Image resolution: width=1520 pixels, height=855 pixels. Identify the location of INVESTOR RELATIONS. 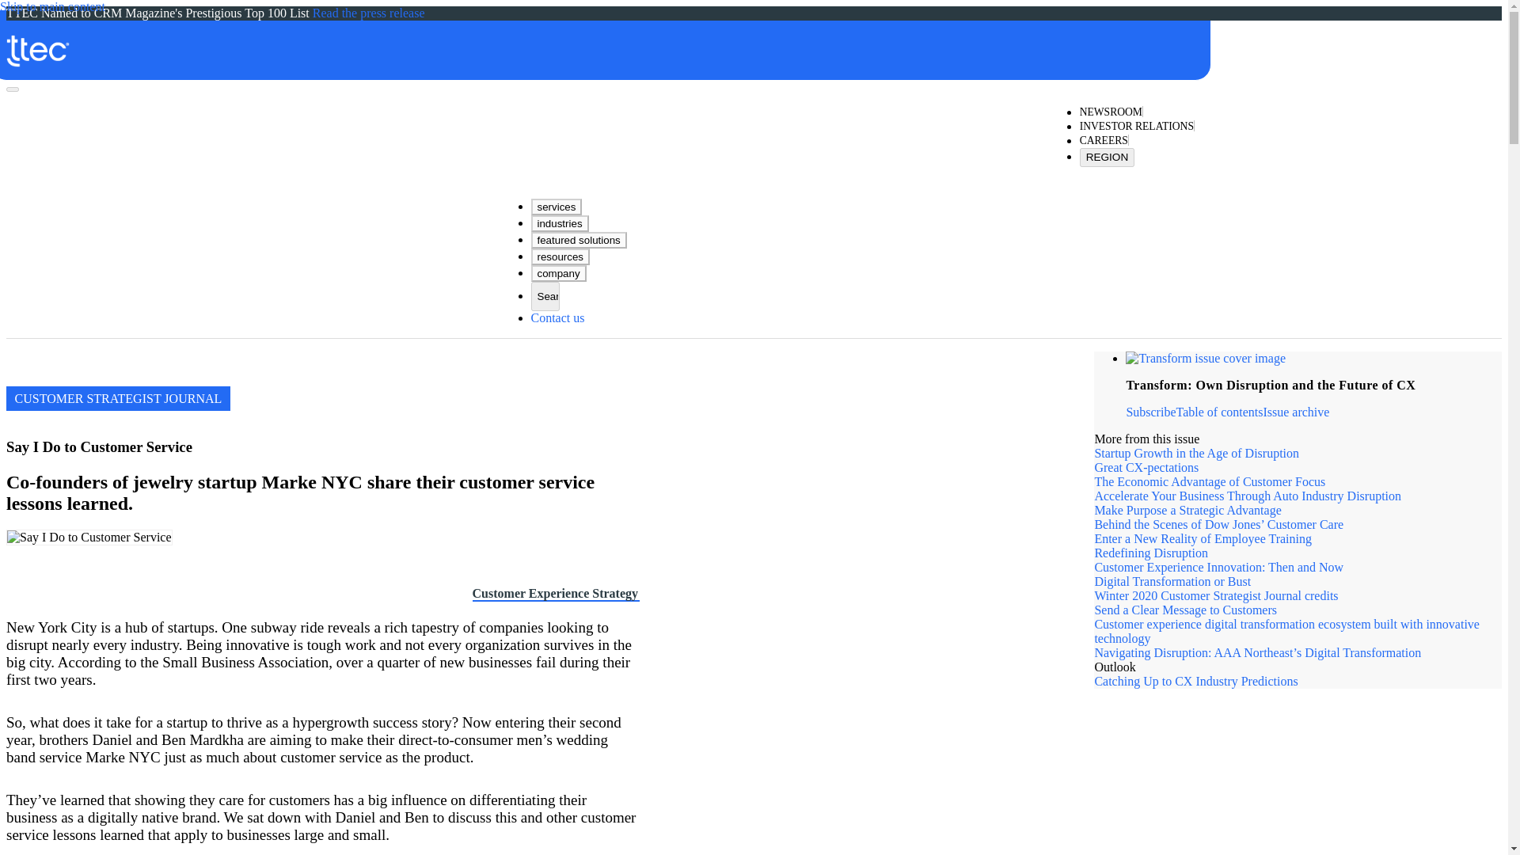
(1136, 127).